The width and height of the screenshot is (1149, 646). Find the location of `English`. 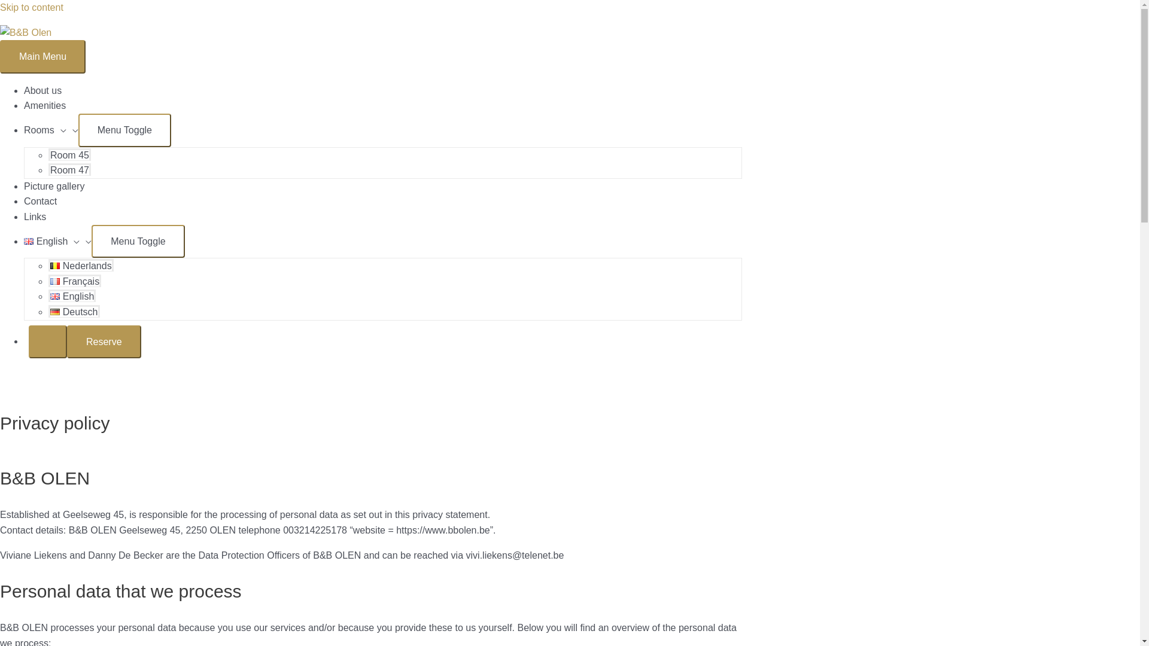

English is located at coordinates (72, 295).